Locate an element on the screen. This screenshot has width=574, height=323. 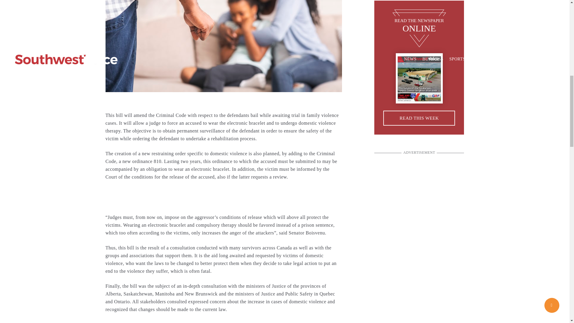
3rd party ad content is located at coordinates (224, 197).